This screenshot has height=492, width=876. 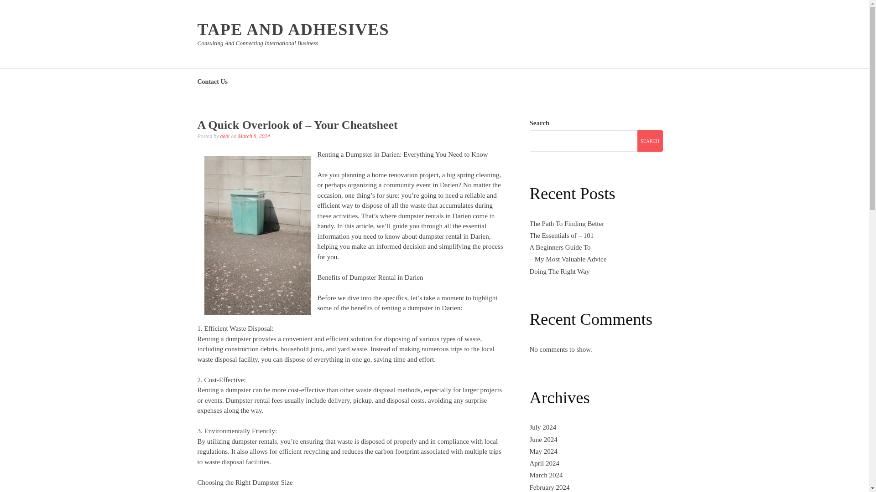 I want to click on Doing The Right Way, so click(x=559, y=271).